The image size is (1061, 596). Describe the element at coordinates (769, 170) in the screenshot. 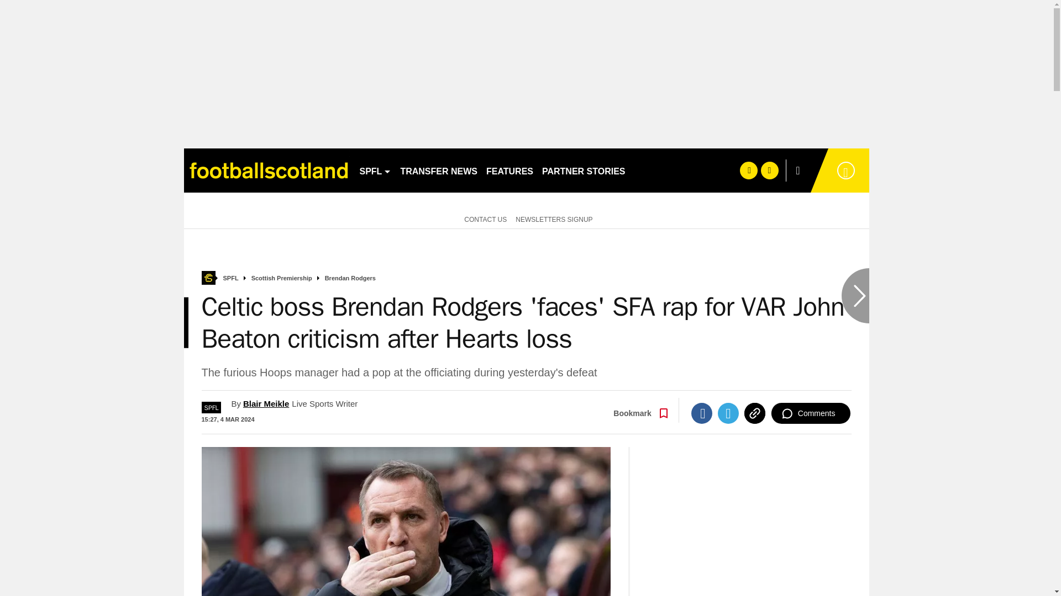

I see `twitter` at that location.